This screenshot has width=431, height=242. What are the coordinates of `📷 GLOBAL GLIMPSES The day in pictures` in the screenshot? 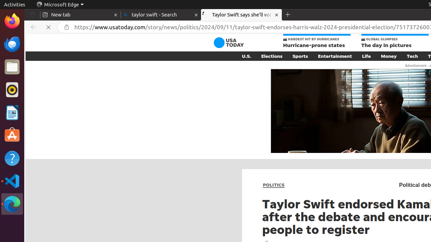 It's located at (395, 42).